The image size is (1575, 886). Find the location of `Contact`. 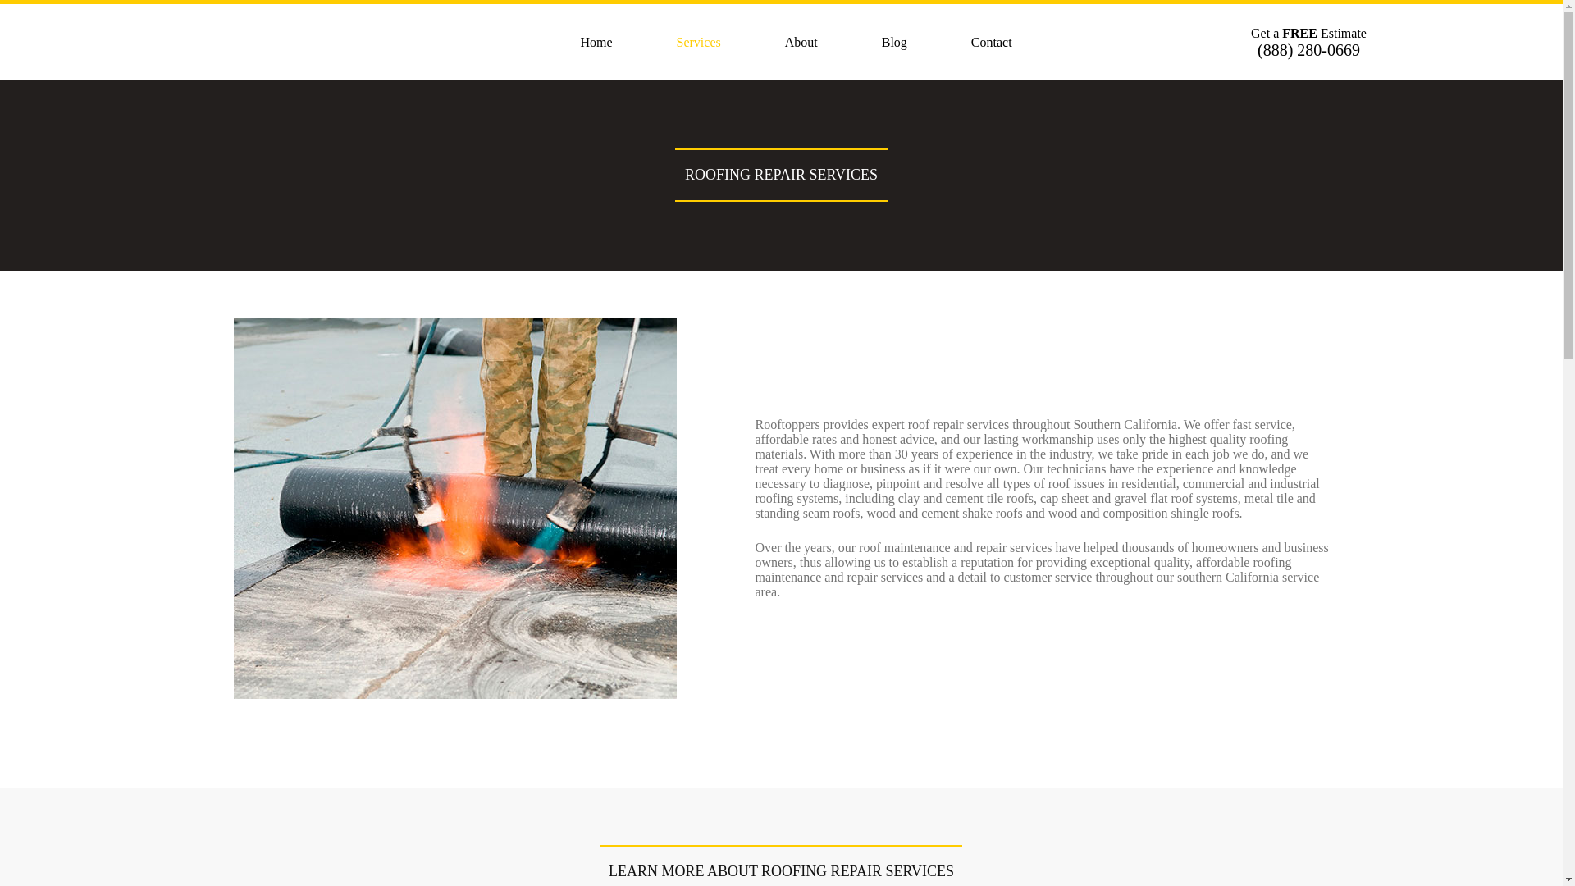

Contact is located at coordinates (991, 43).